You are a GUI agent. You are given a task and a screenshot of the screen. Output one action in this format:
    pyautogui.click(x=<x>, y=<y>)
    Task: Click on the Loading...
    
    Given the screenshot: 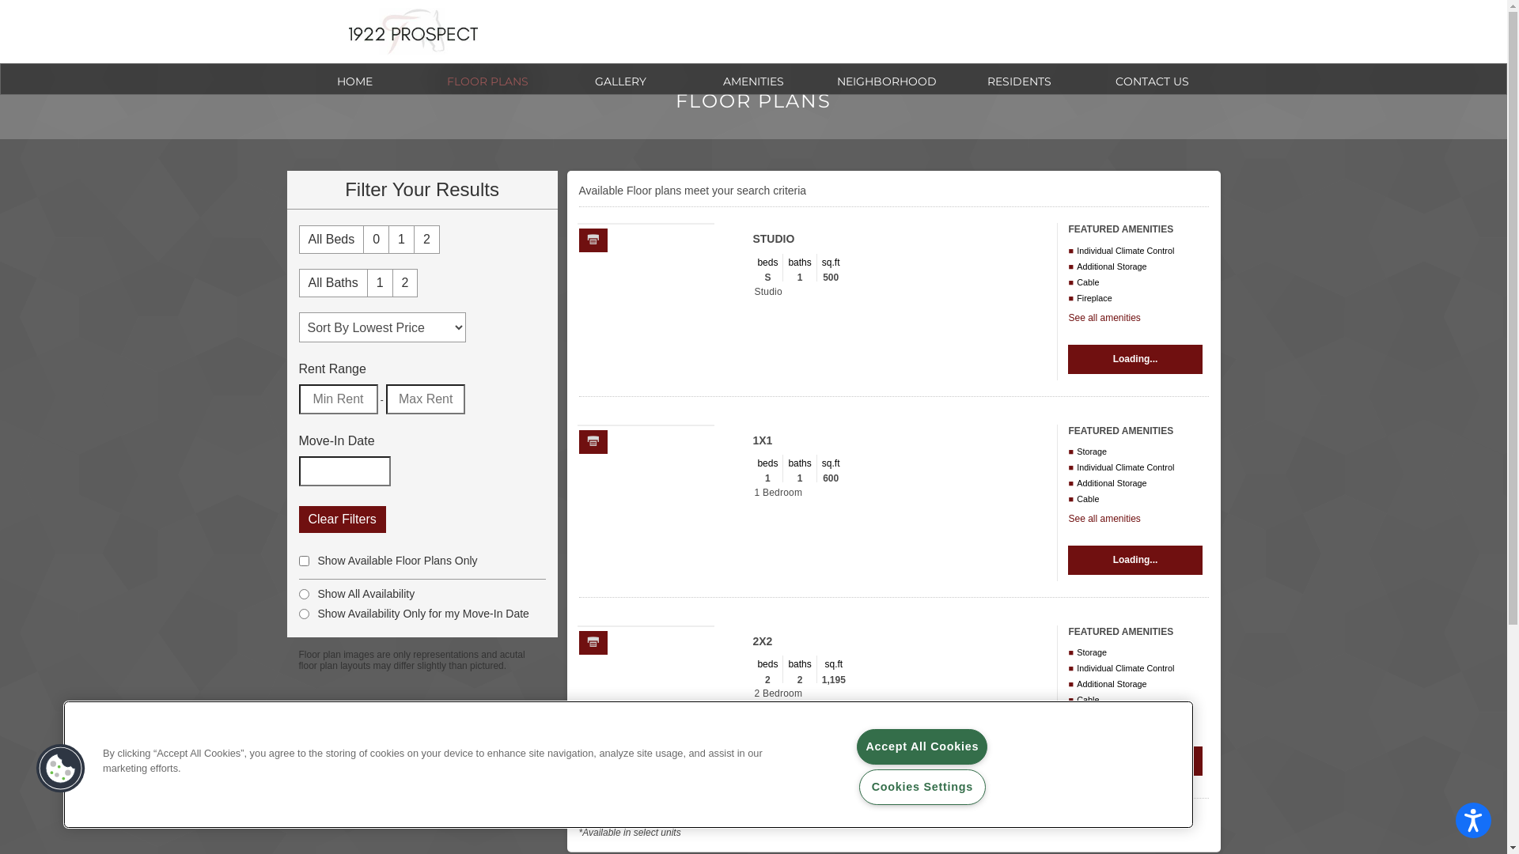 What is the action you would take?
    pyautogui.click(x=1135, y=560)
    